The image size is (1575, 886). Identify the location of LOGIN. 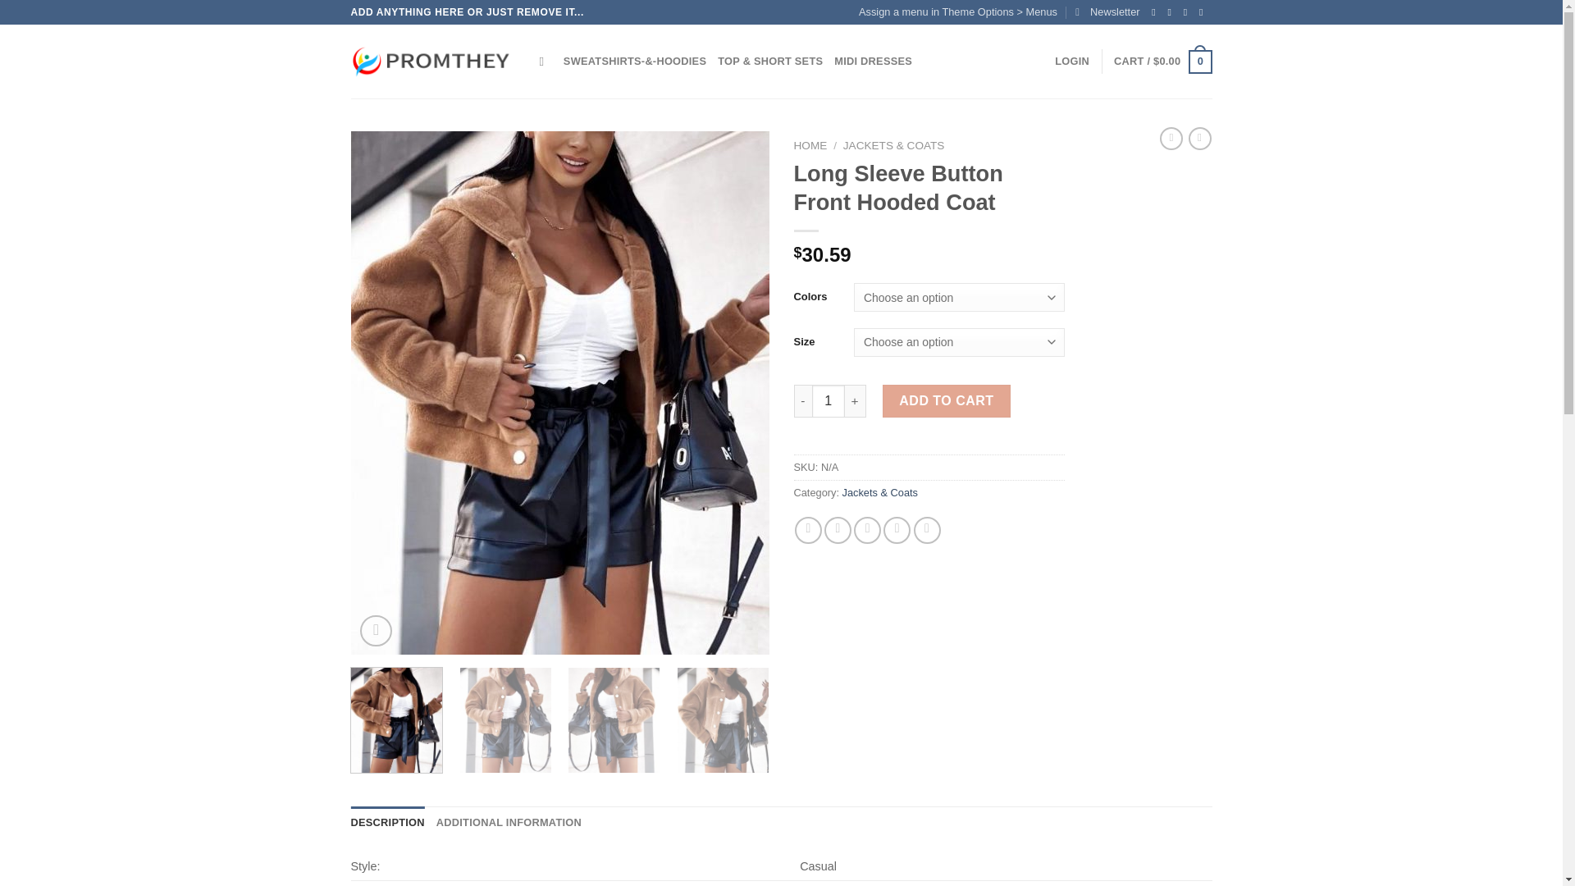
(1072, 62).